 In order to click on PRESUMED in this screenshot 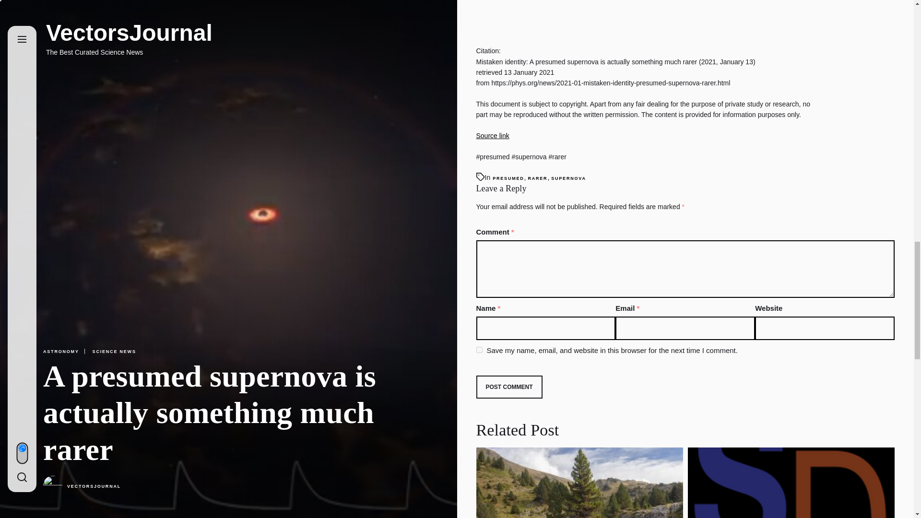, I will do `click(508, 178)`.